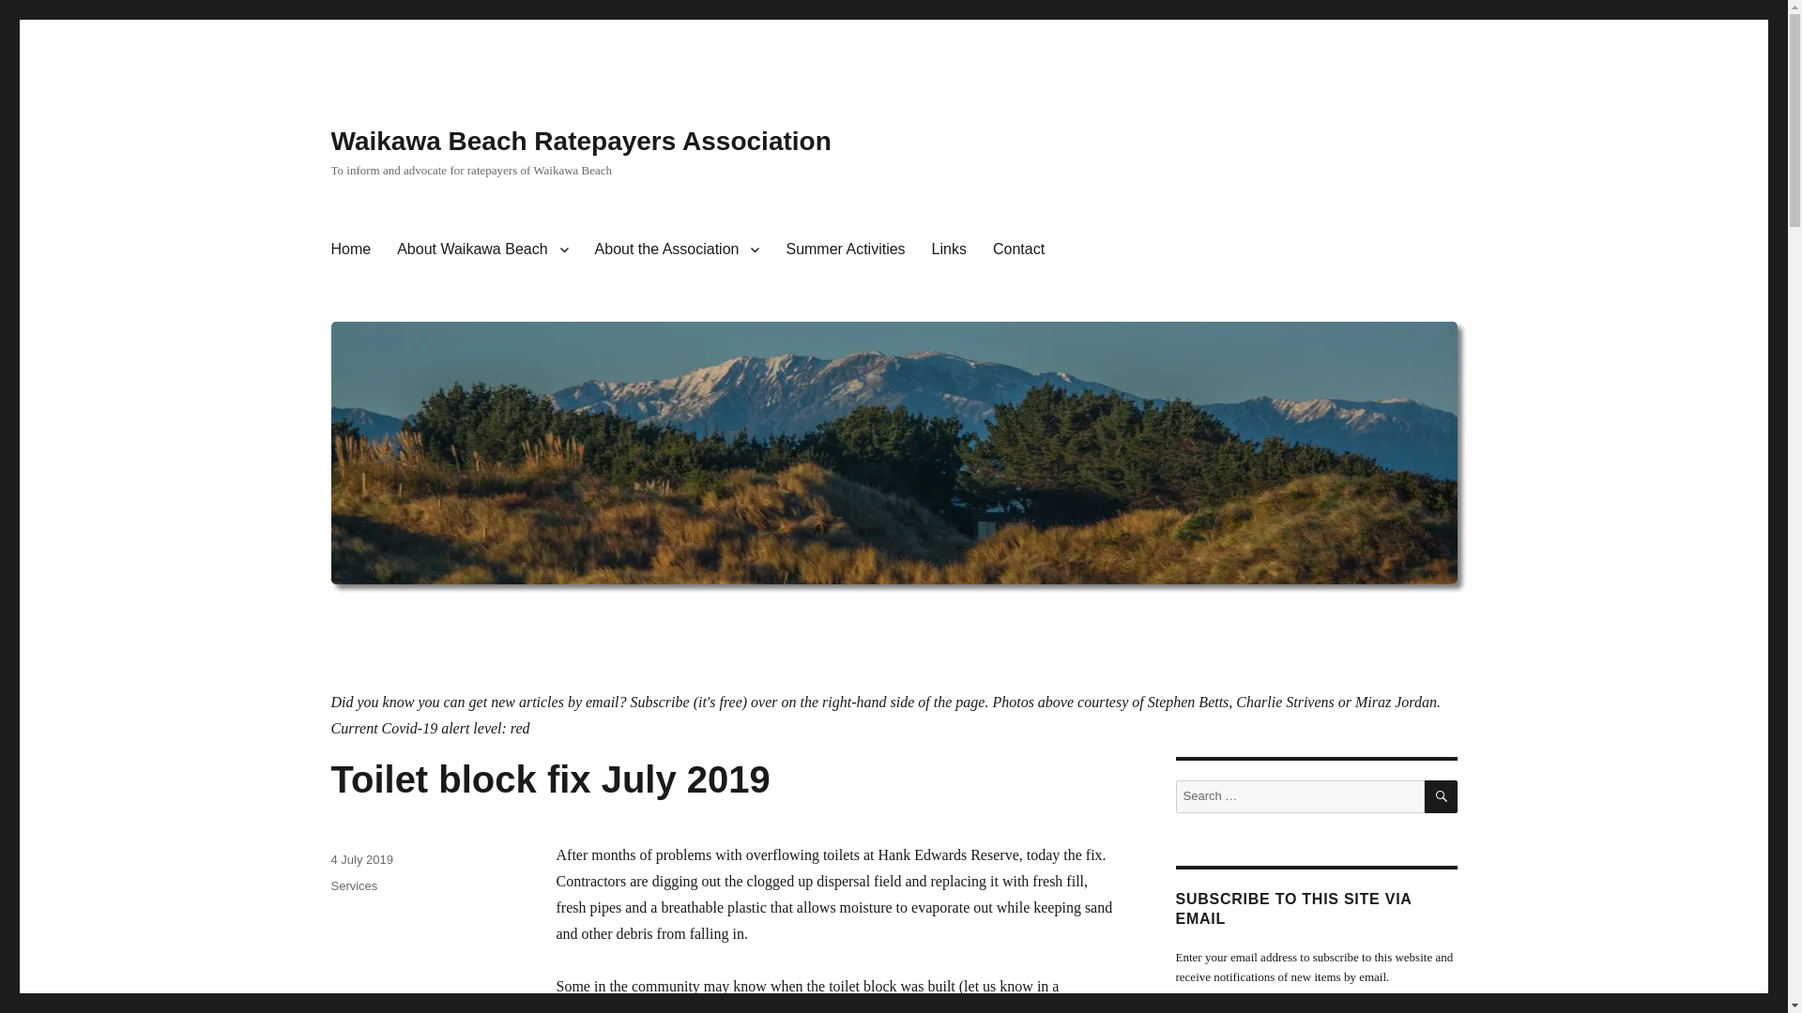  Describe the element at coordinates (950, 249) in the screenshot. I see `Links` at that location.